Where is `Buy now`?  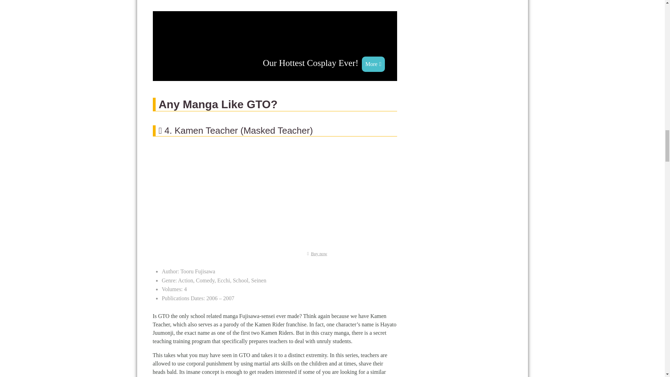
Buy now is located at coordinates (315, 254).